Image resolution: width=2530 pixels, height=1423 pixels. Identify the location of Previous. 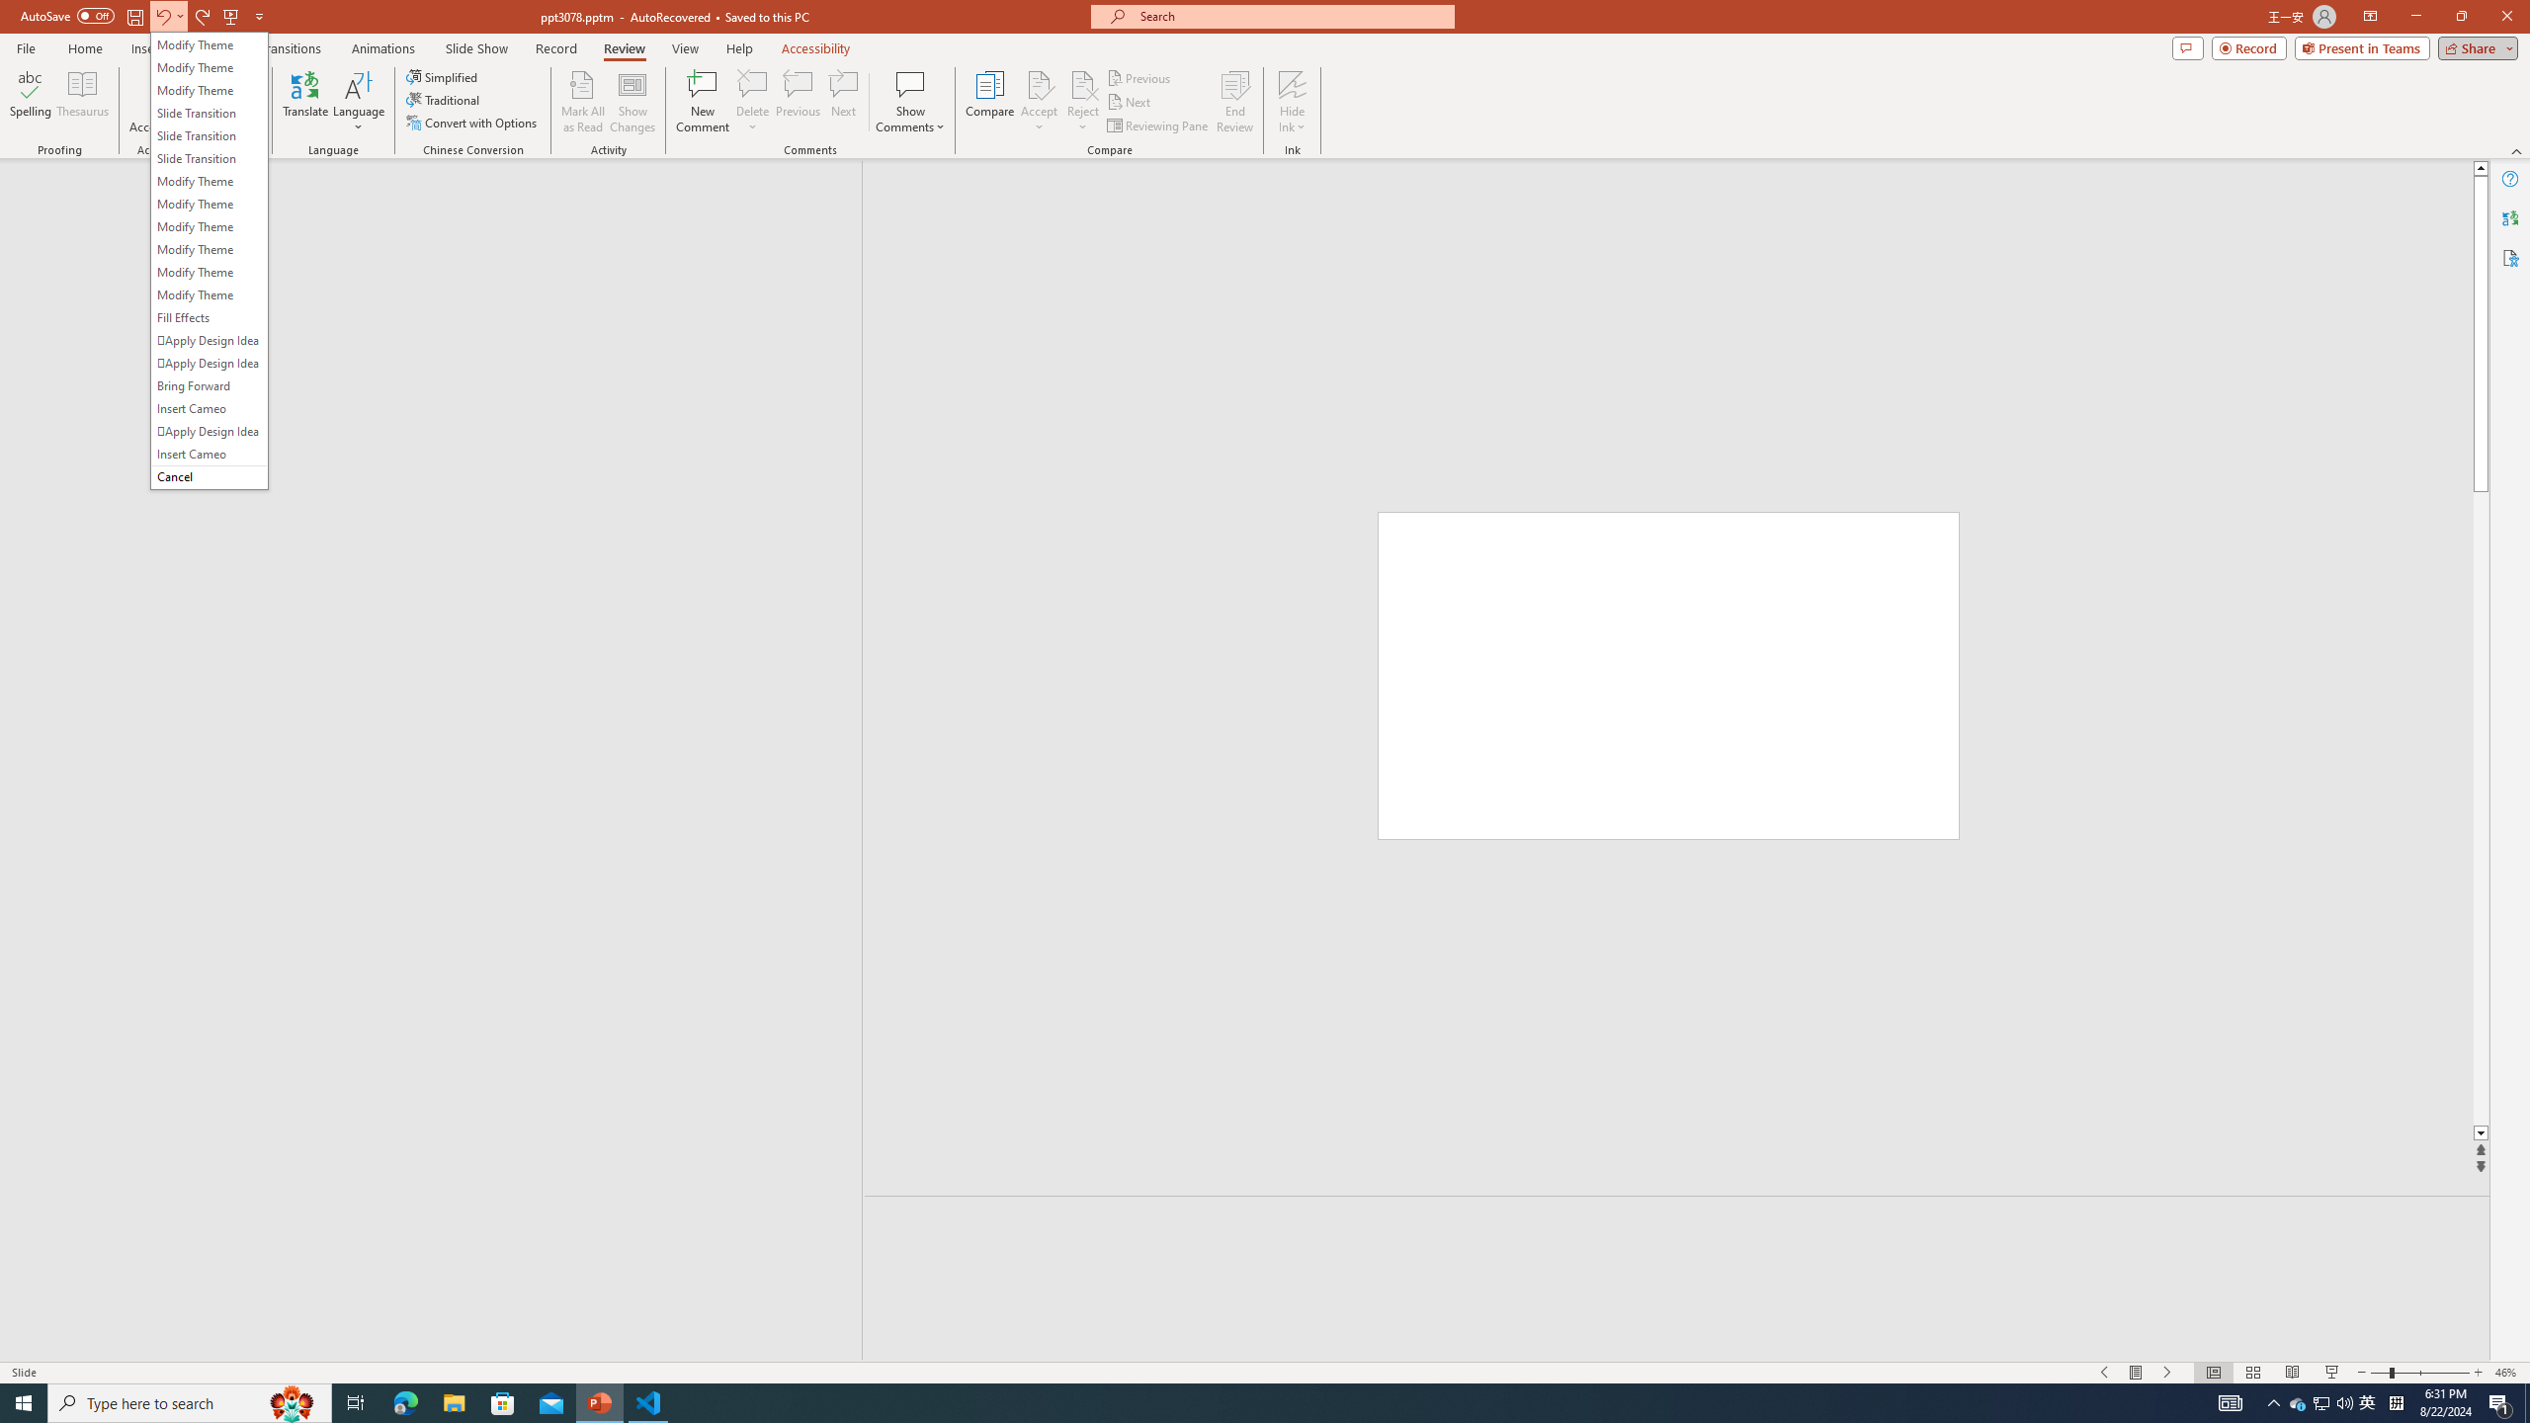
(1139, 77).